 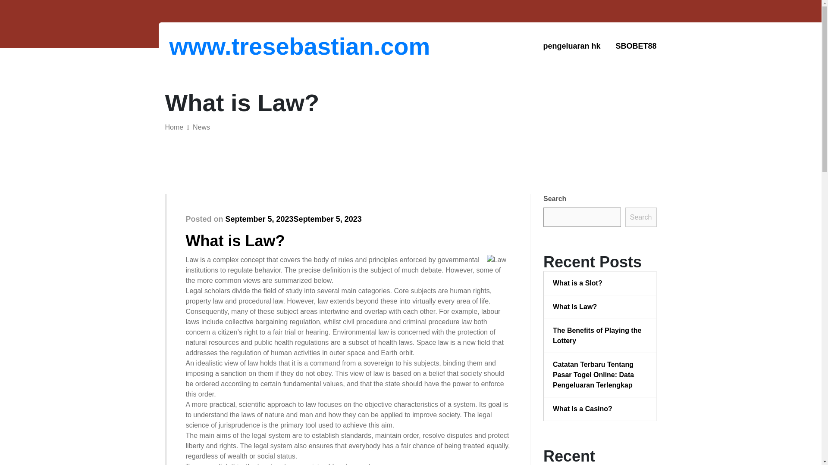 What do you see at coordinates (293, 219) in the screenshot?
I see `September 5, 2023September 5, 2023` at bounding box center [293, 219].